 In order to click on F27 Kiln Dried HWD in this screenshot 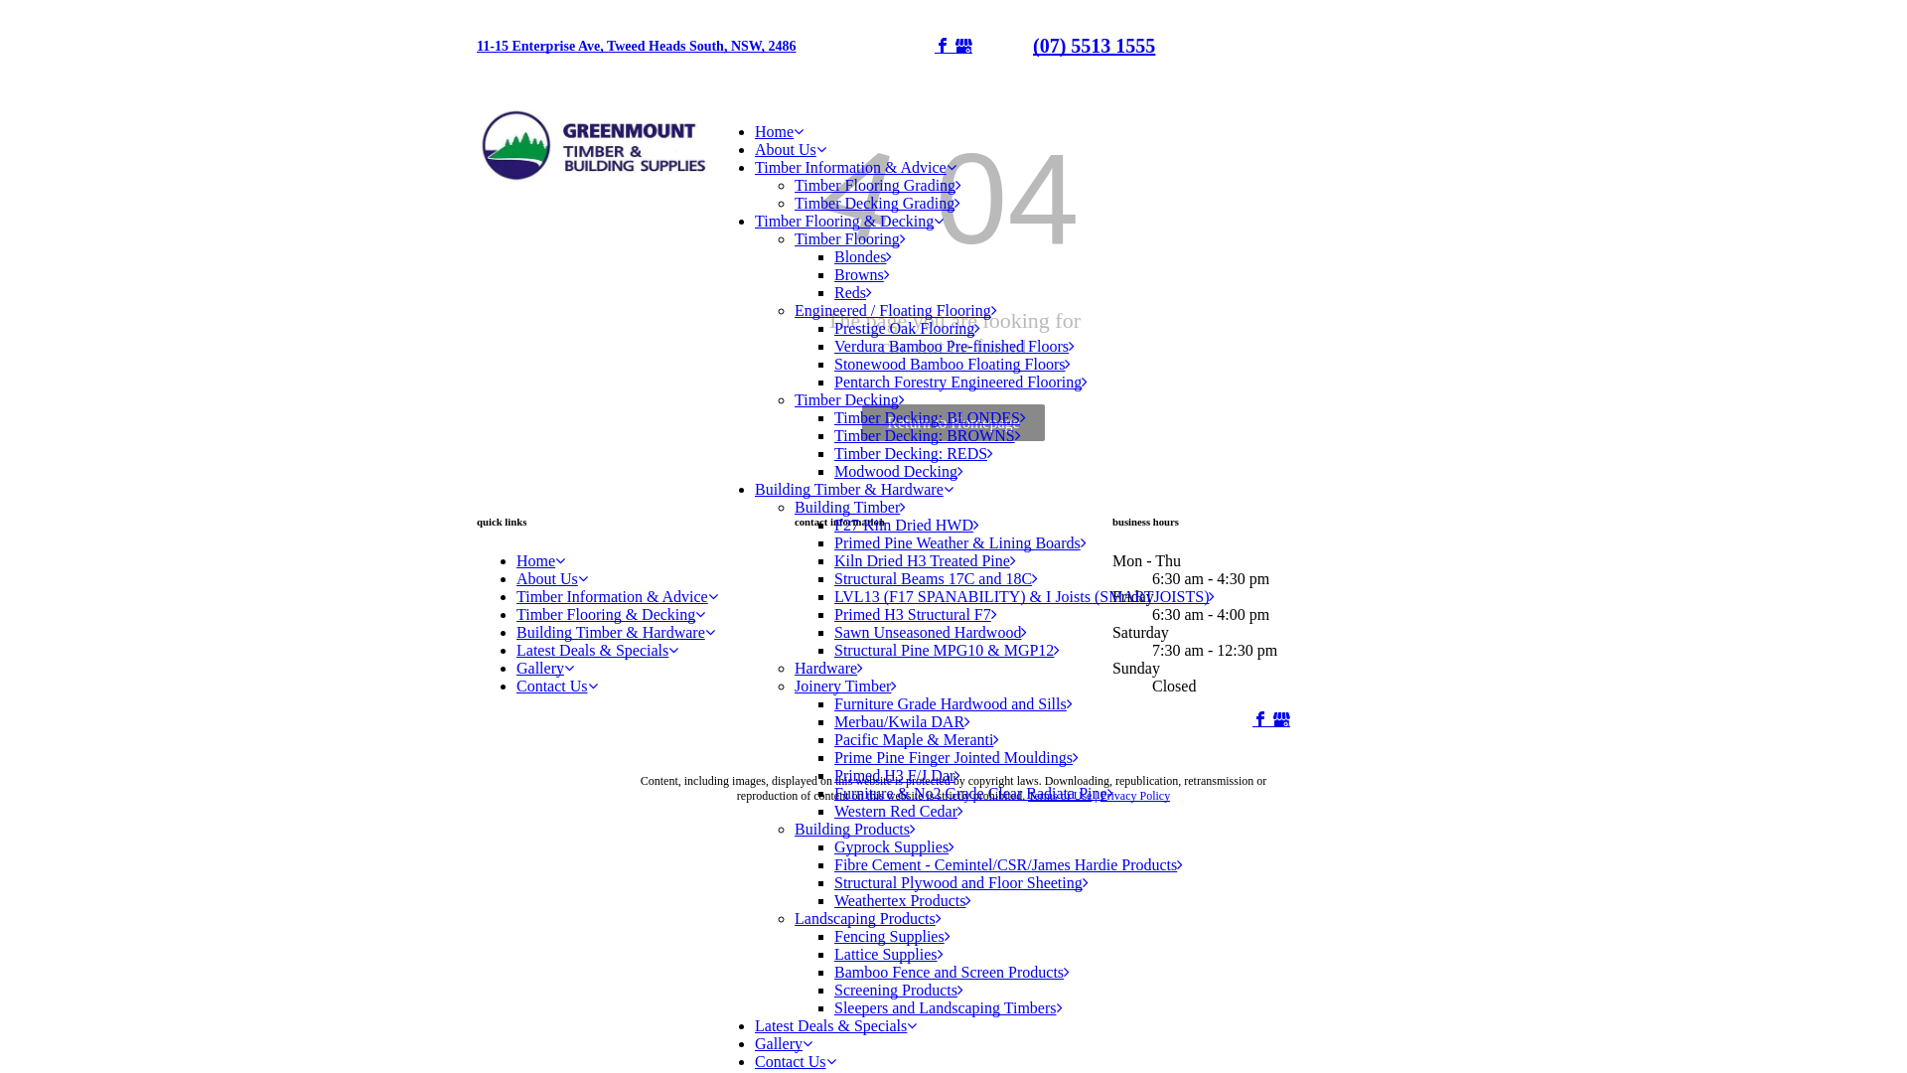, I will do `click(907, 525)`.